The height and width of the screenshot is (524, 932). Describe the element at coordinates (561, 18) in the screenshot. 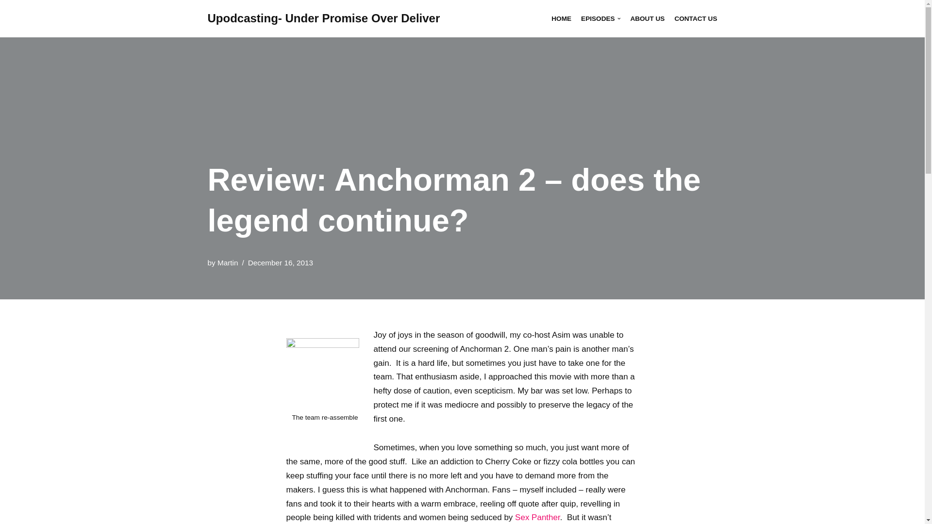

I see `HOME` at that location.